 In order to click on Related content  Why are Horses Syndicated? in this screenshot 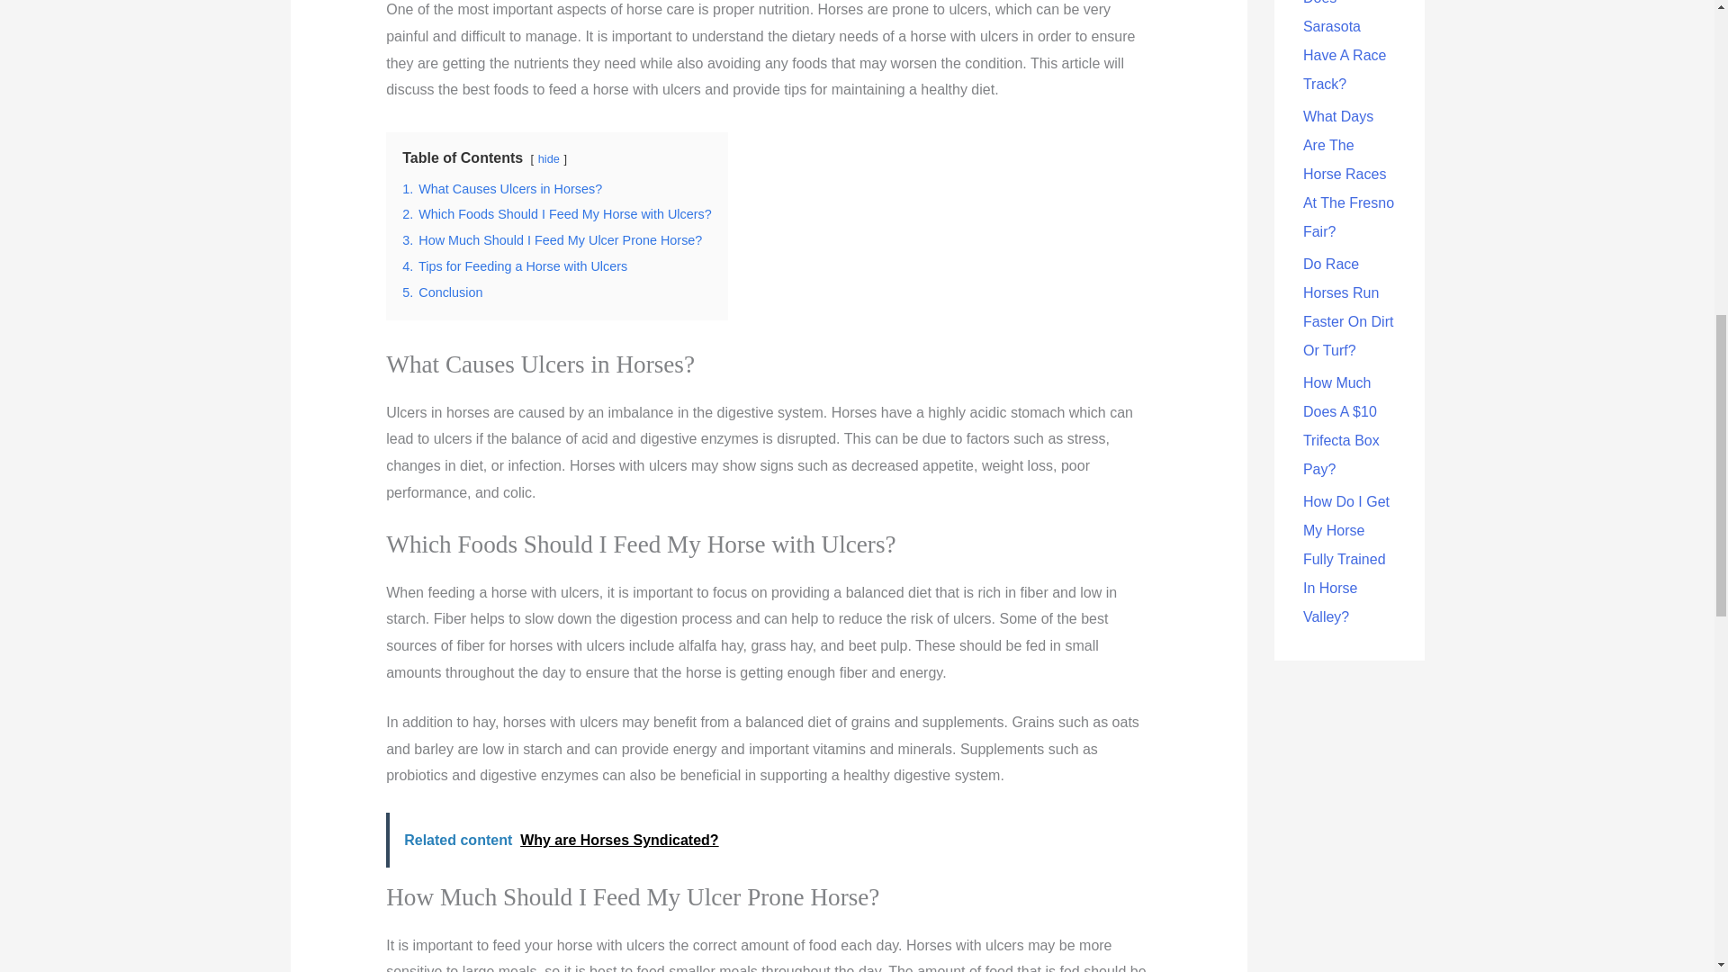, I will do `click(768, 841)`.